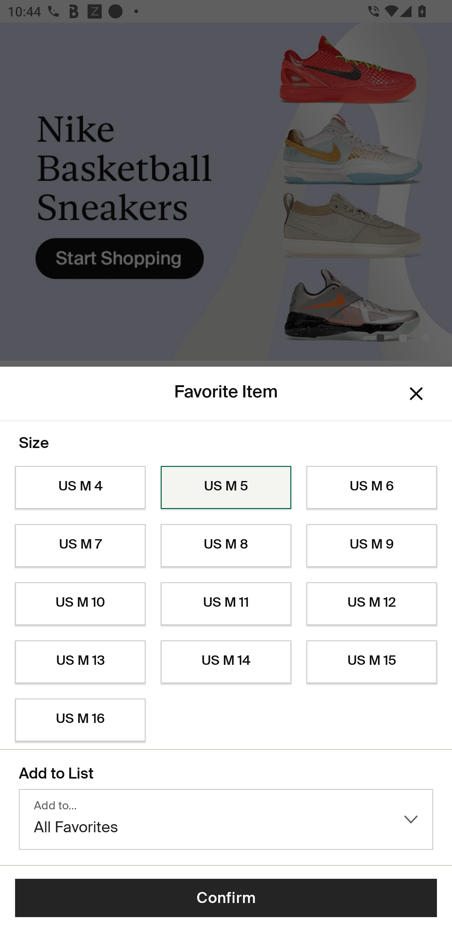 The height and width of the screenshot is (930, 452). What do you see at coordinates (226, 604) in the screenshot?
I see `US M 11` at bounding box center [226, 604].